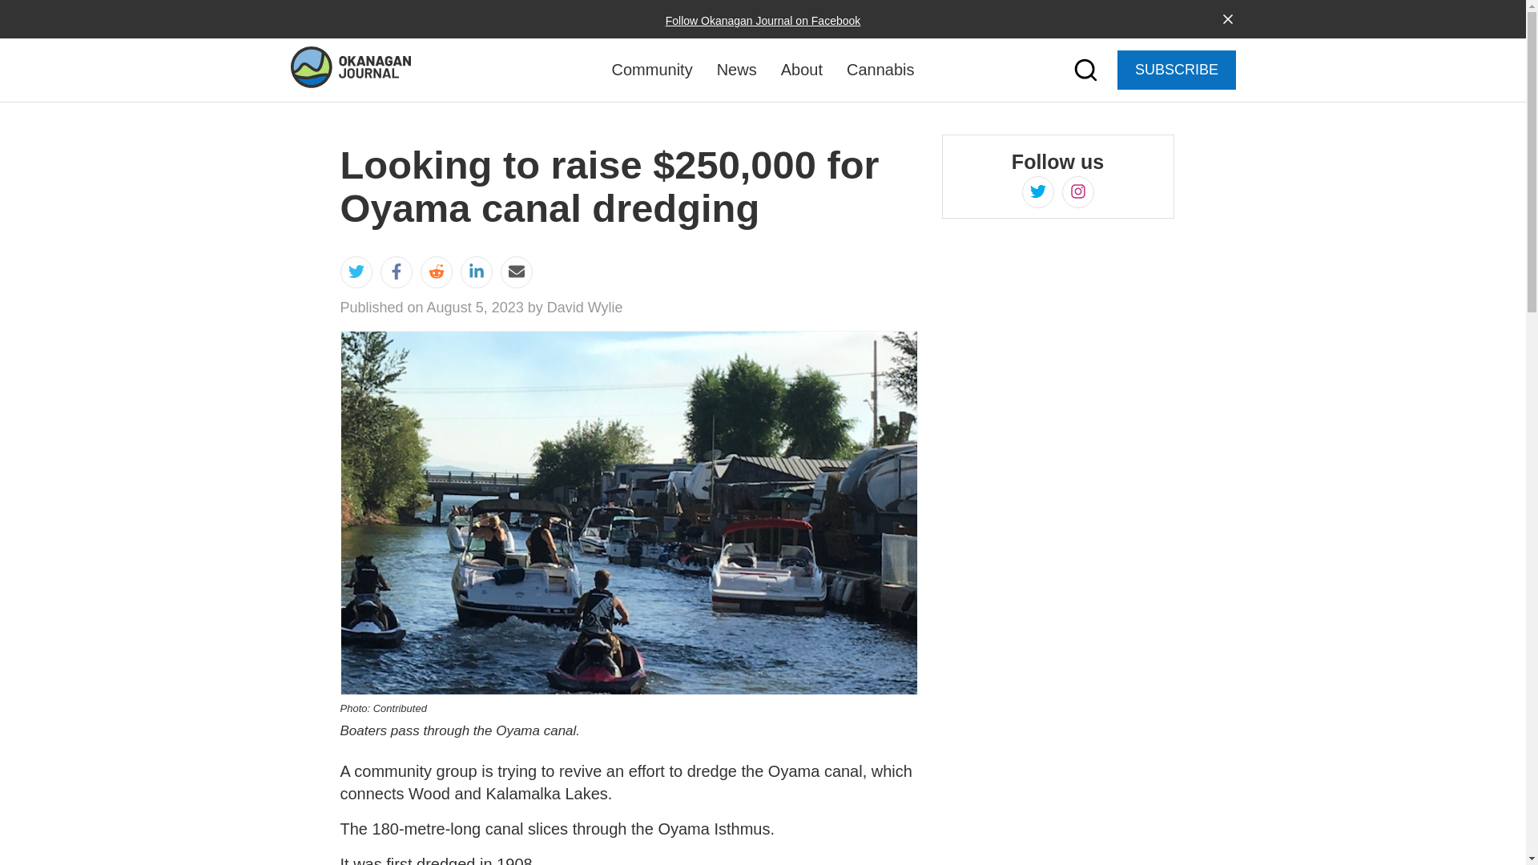 This screenshot has height=865, width=1538. I want to click on Share this story on Facebook, so click(396, 272).